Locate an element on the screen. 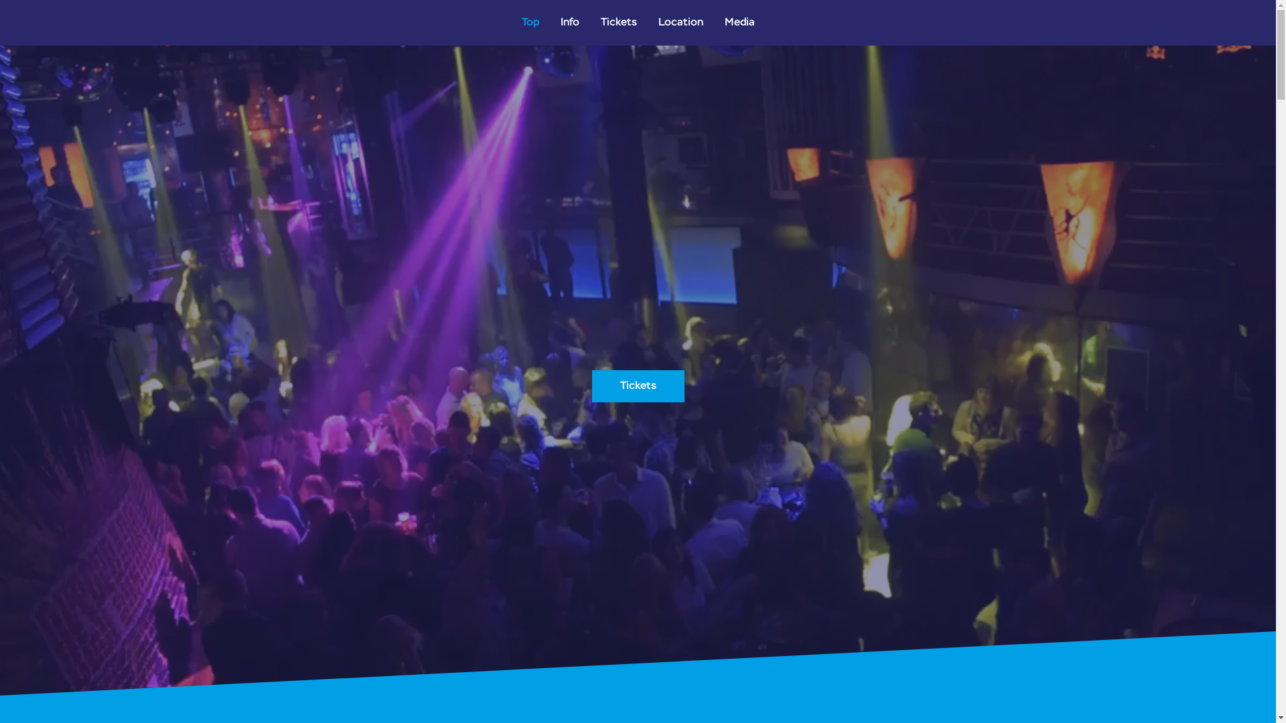 The width and height of the screenshot is (1286, 723). Media is located at coordinates (739, 23).